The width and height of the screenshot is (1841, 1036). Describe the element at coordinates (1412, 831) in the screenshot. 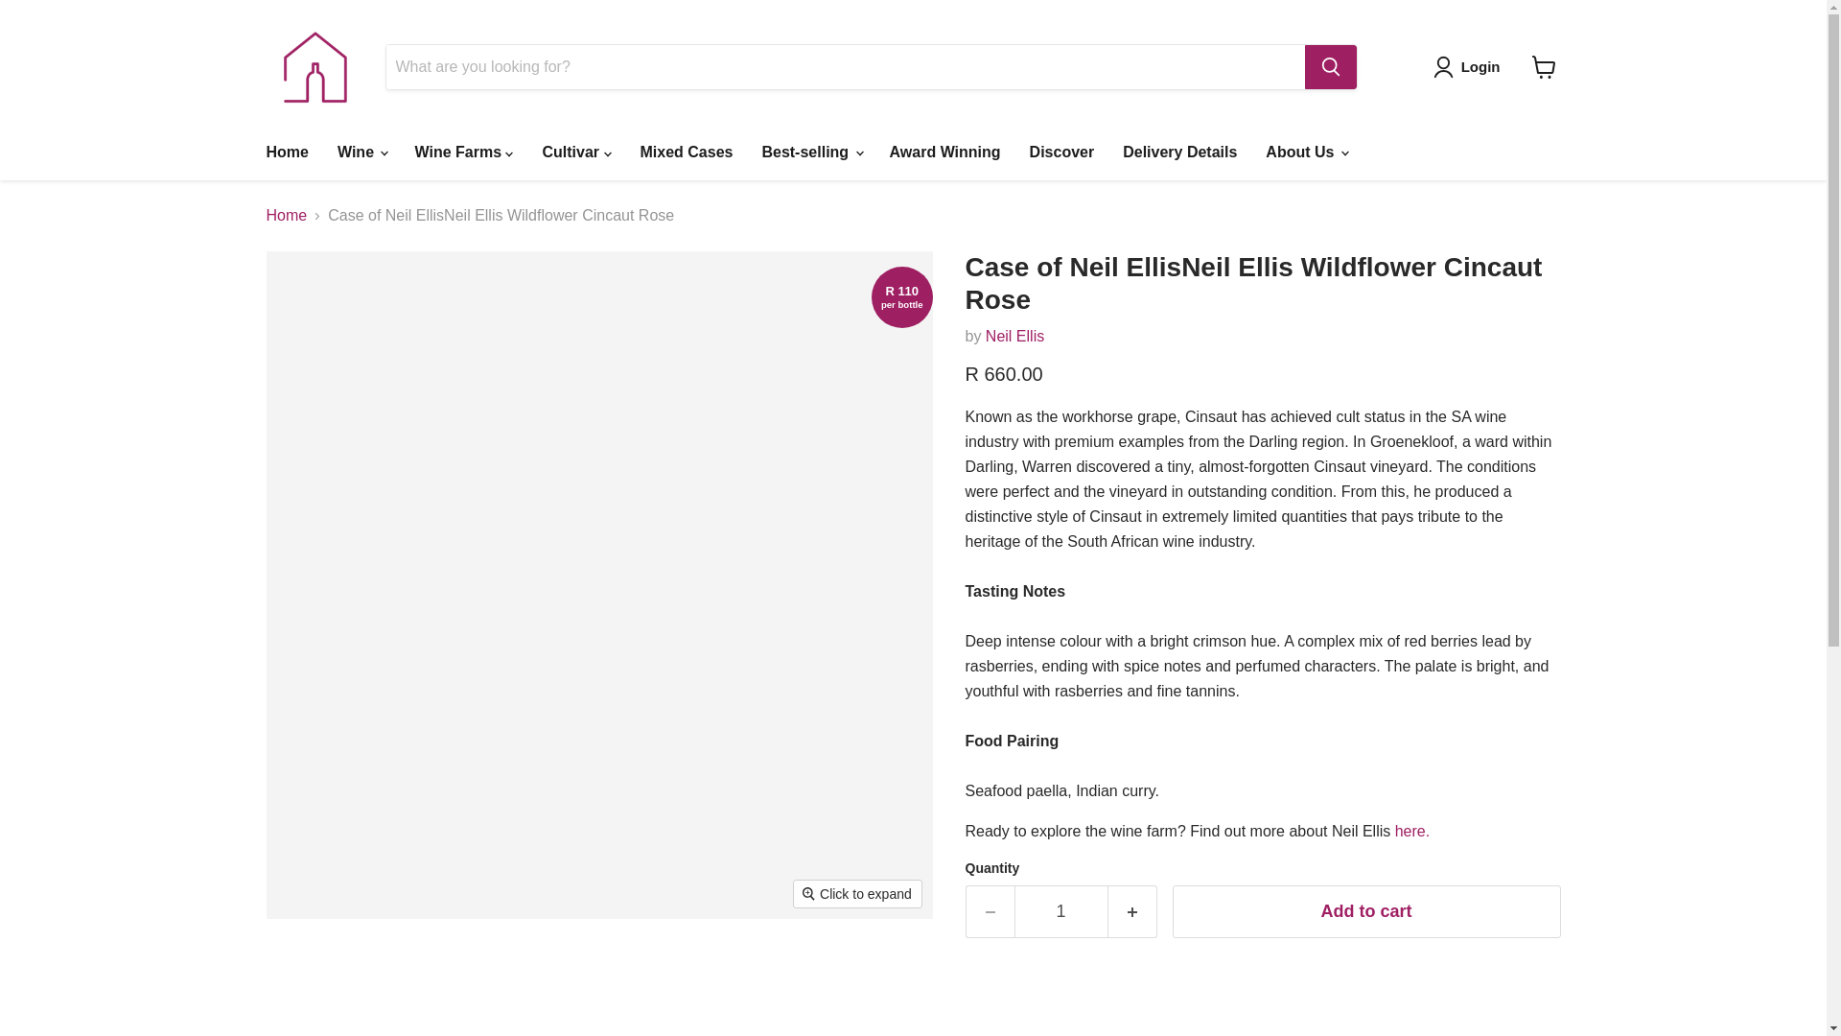

I see `Neil Ellis wine farm` at that location.